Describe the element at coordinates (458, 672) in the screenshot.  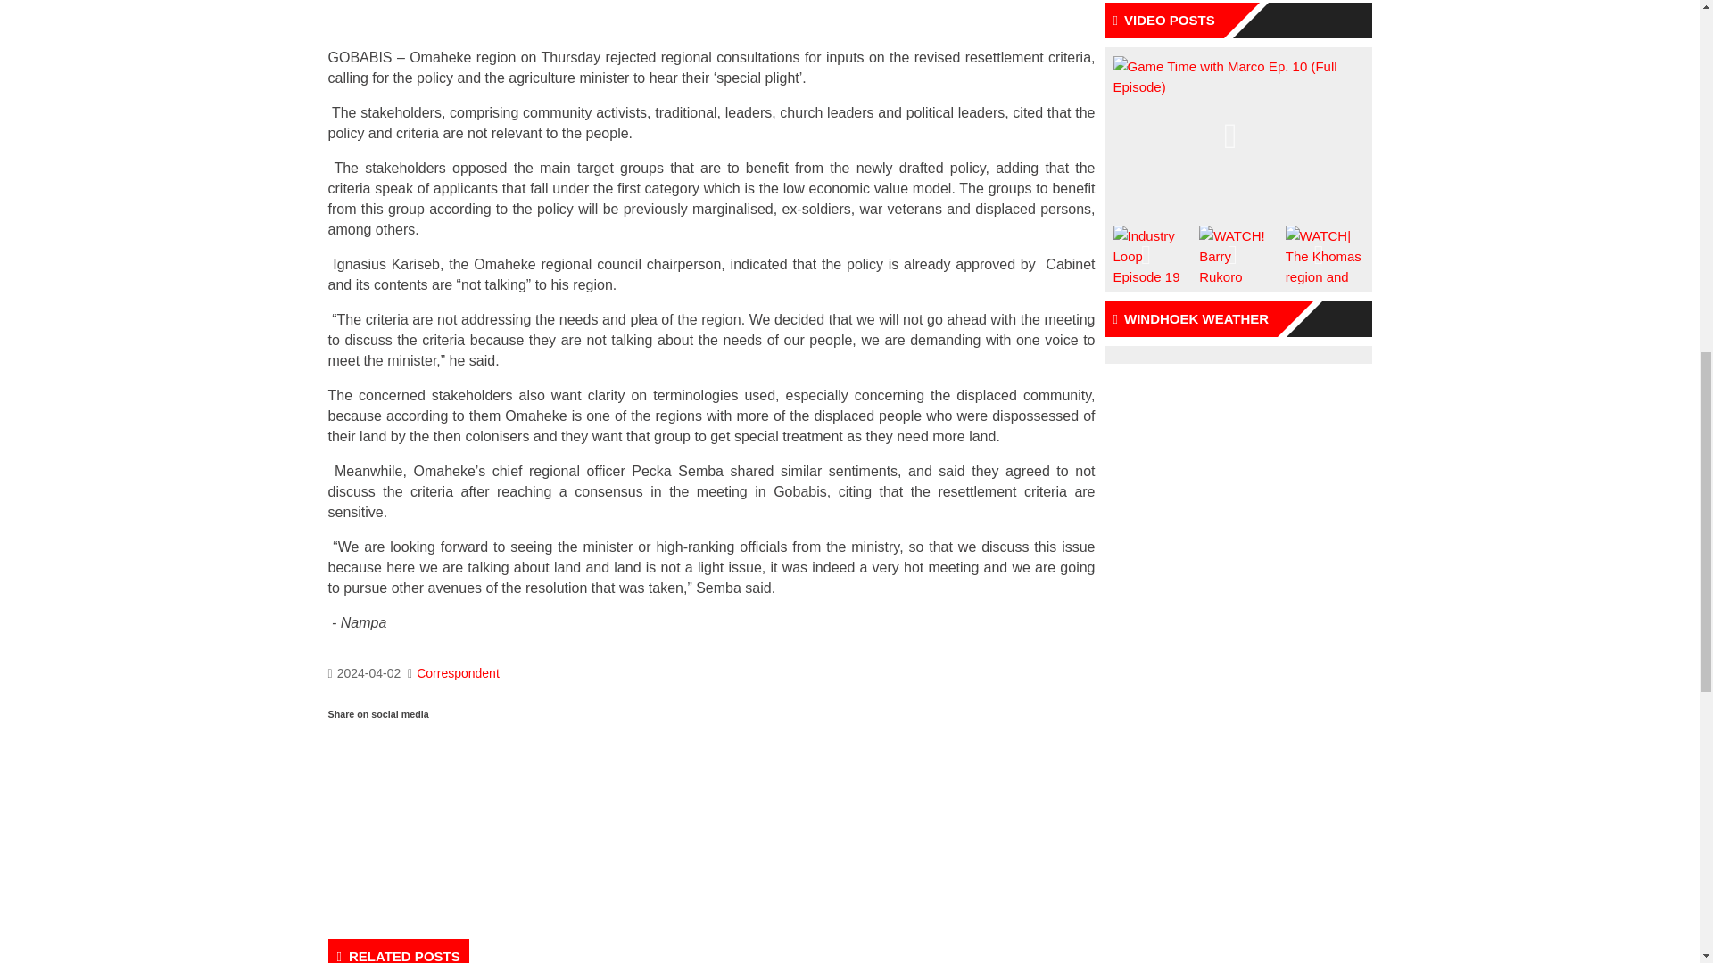
I see `Correspondent` at that location.